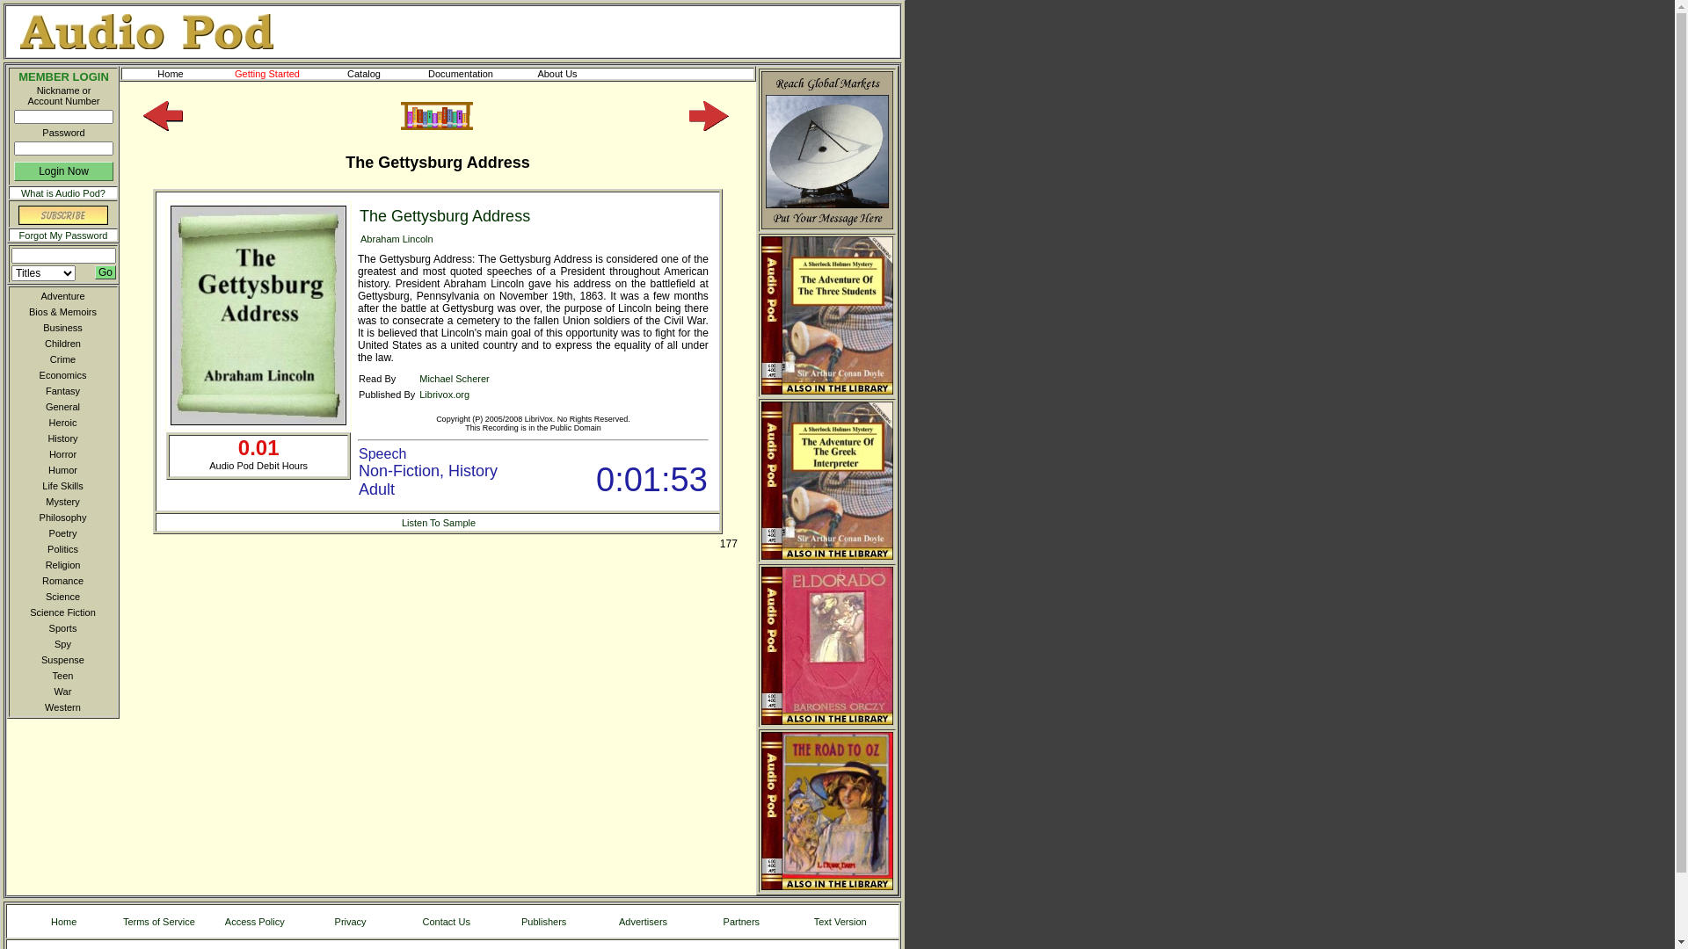 Image resolution: width=1688 pixels, height=949 pixels. What do you see at coordinates (258, 315) in the screenshot?
I see `Cover Art for The Gettysburg Address` at bounding box center [258, 315].